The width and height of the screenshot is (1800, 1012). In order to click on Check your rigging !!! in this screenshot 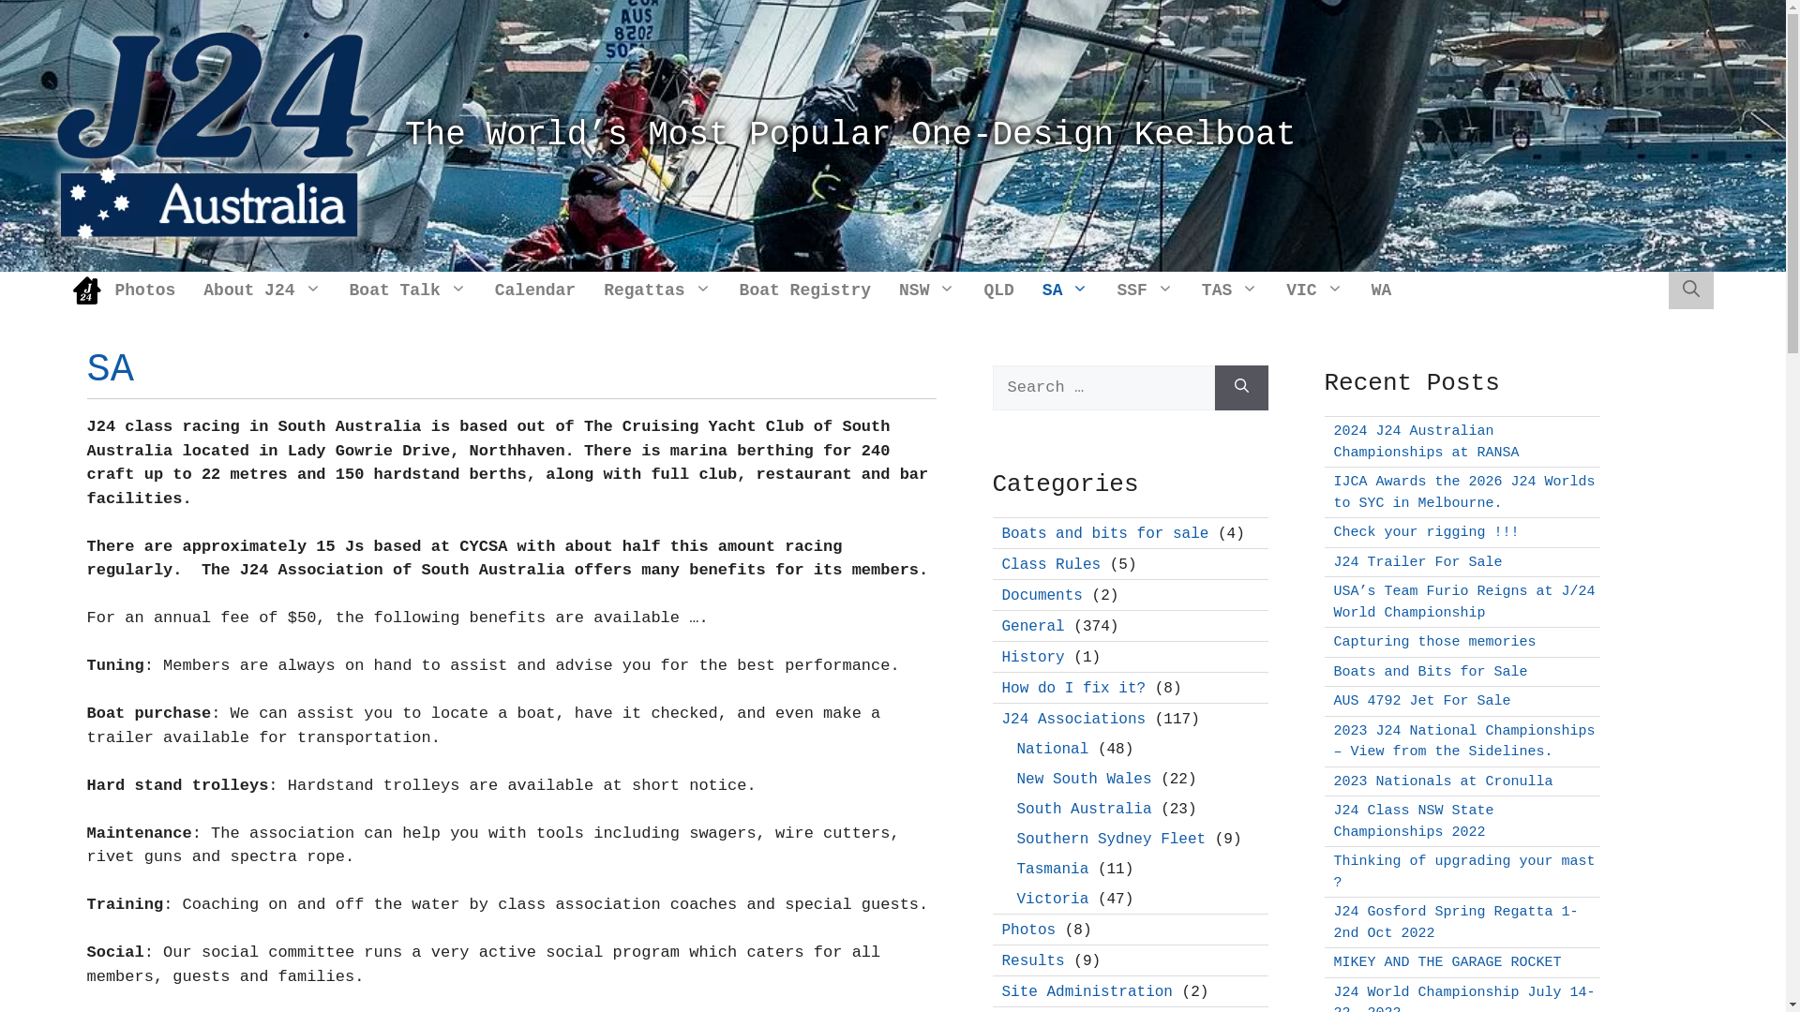, I will do `click(1426, 532)`.